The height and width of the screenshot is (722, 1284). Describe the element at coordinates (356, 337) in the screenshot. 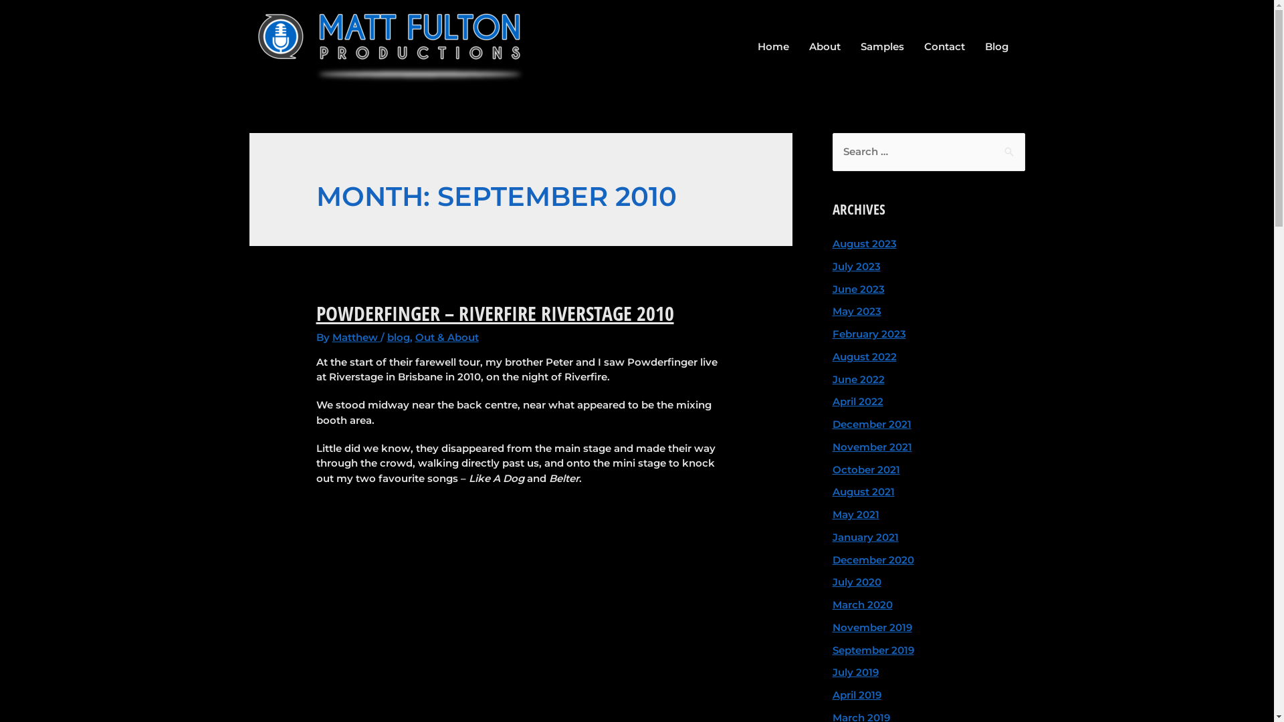

I see `Matthew` at that location.